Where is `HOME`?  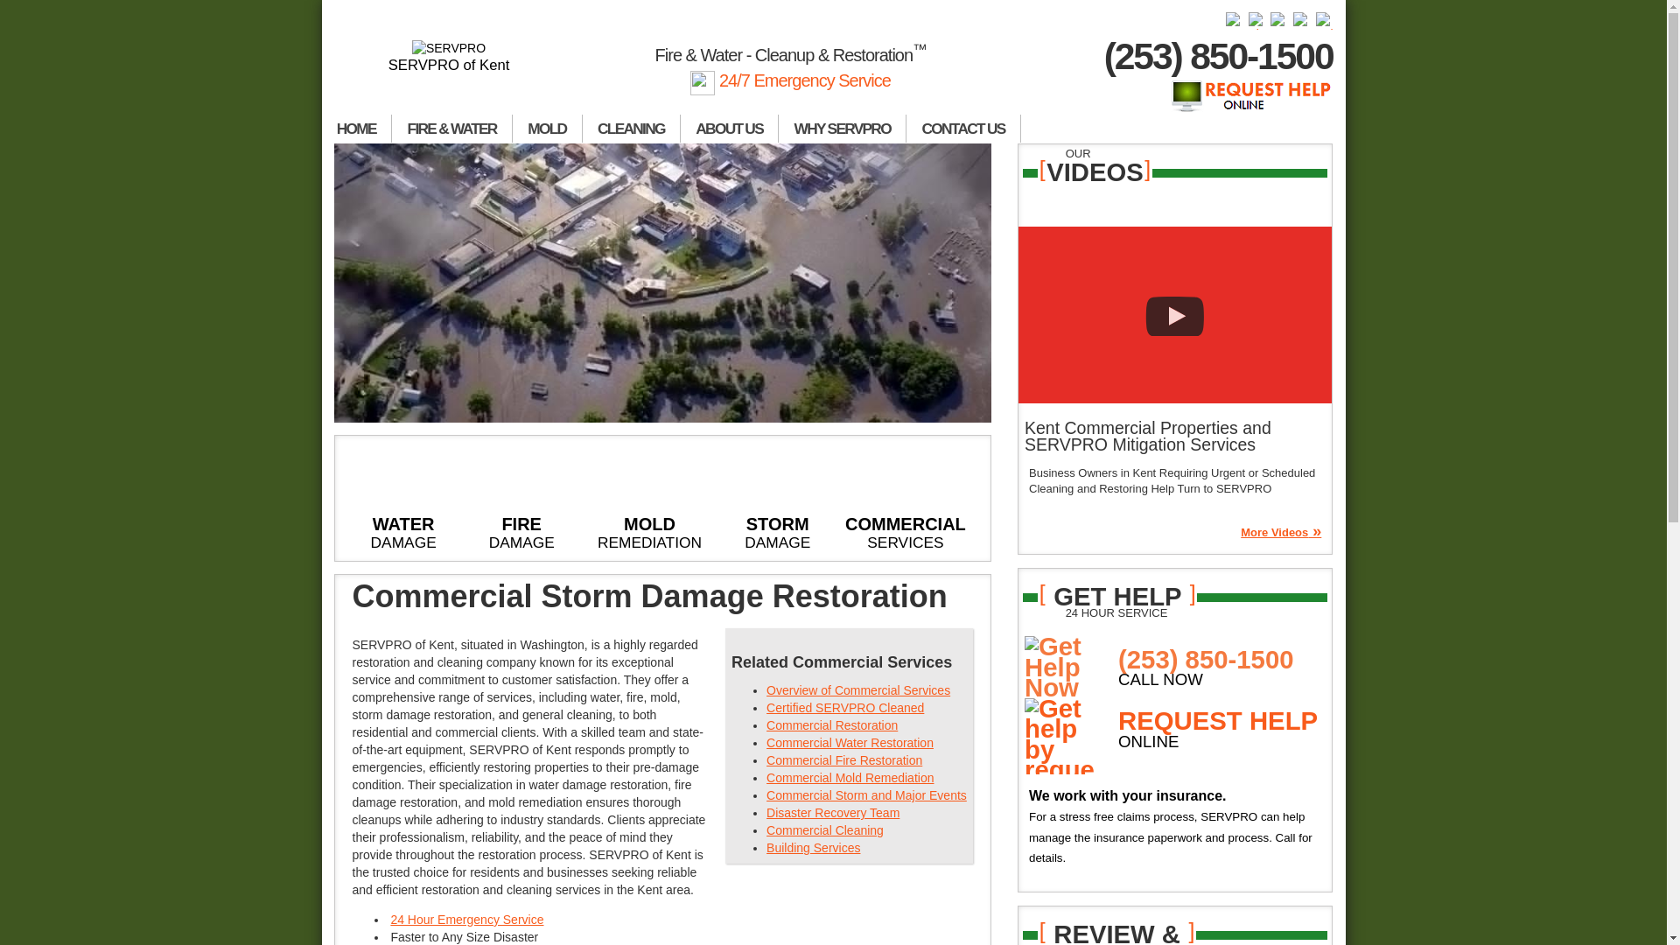 HOME is located at coordinates (357, 129).